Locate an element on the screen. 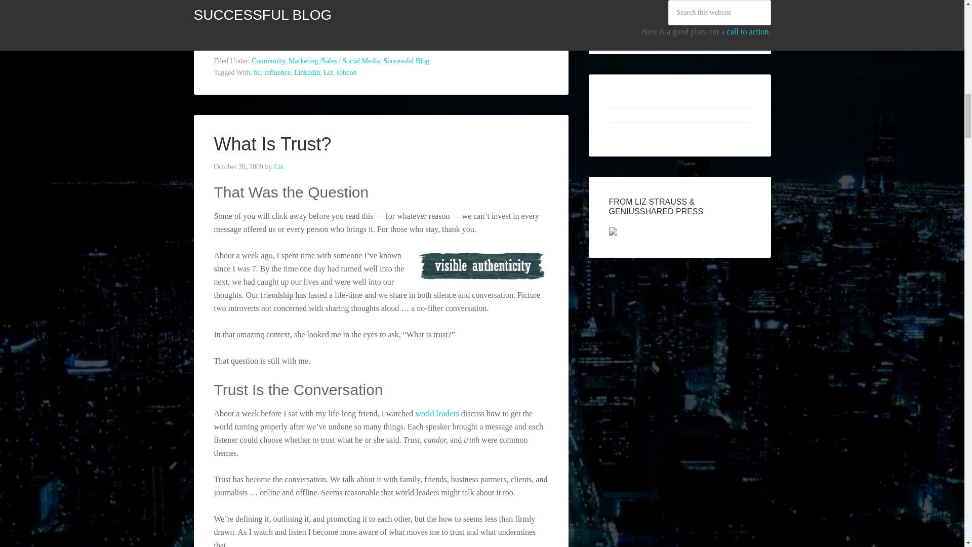 The width and height of the screenshot is (972, 547). world leaders is located at coordinates (436, 413).